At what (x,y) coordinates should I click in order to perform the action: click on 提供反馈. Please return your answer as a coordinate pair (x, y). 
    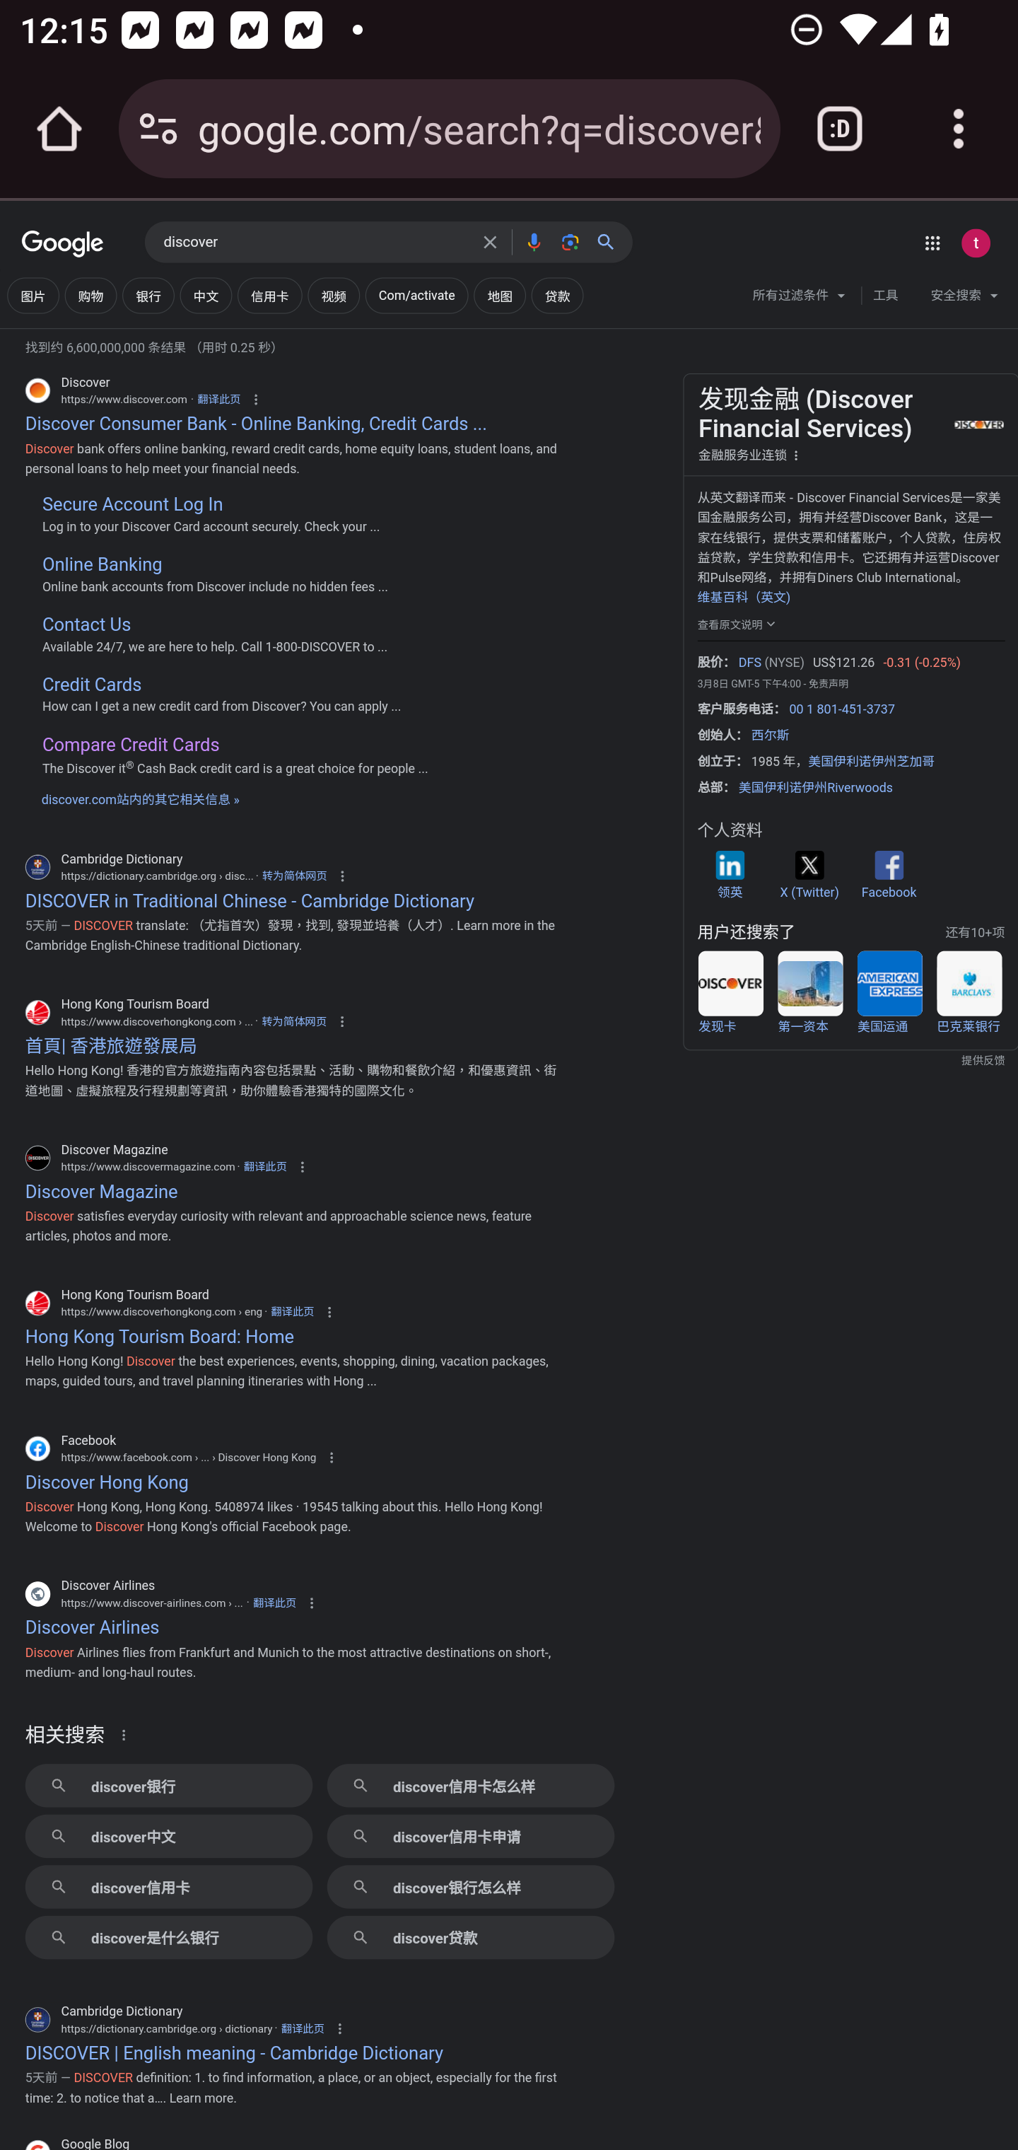
    Looking at the image, I should click on (851, 1061).